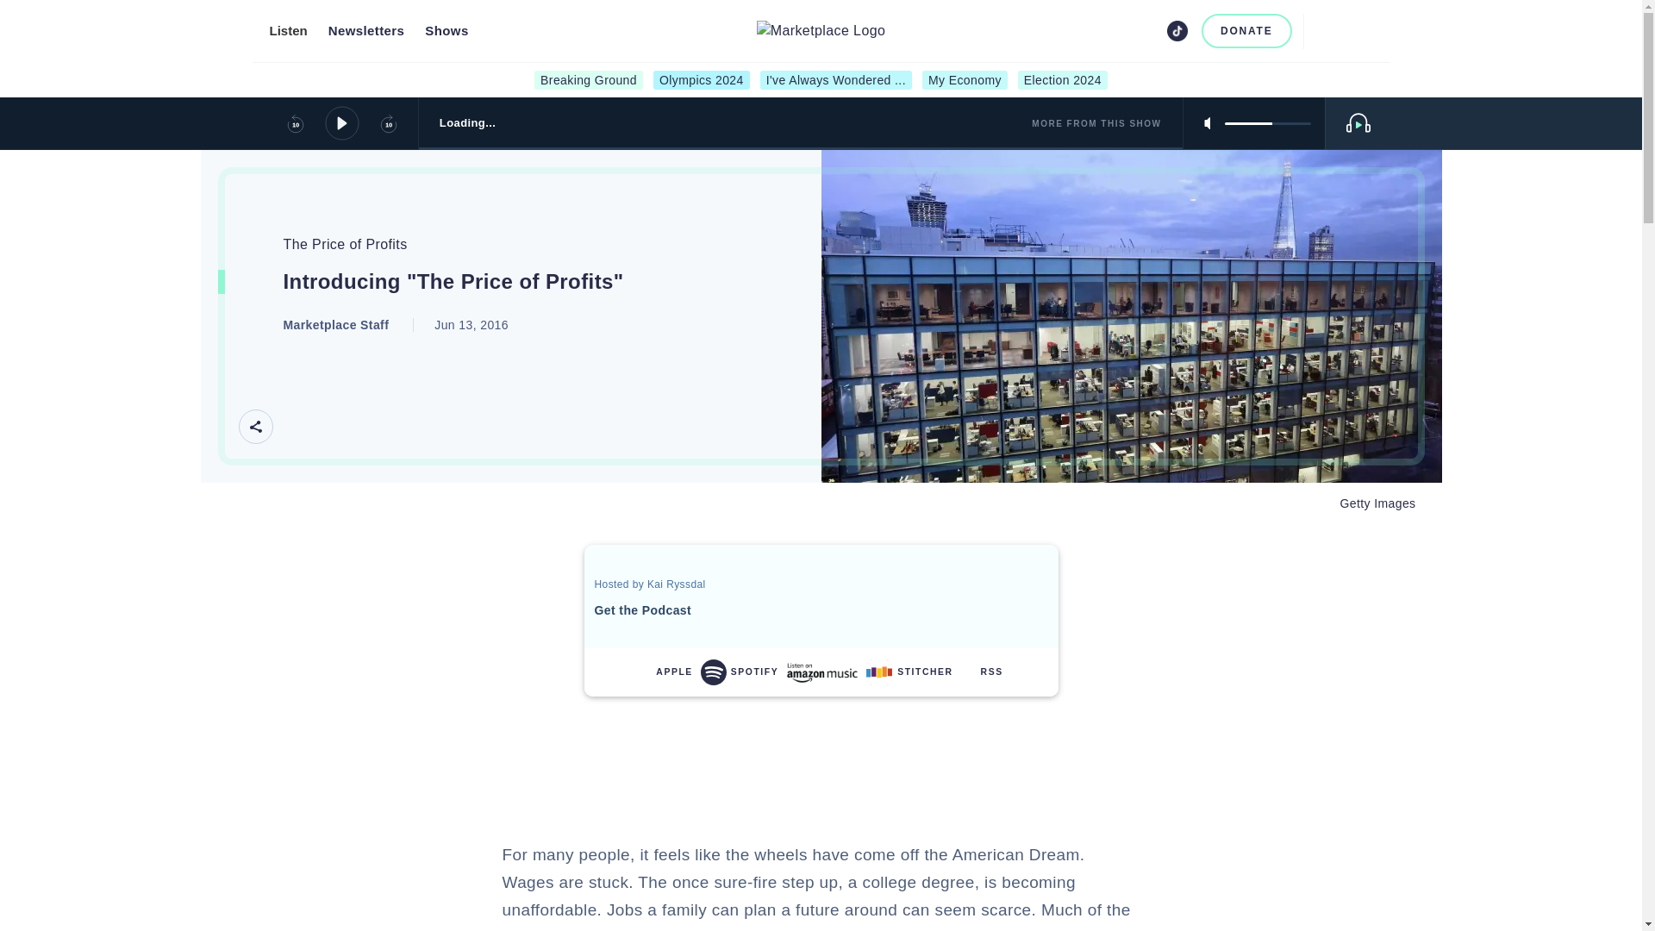 The image size is (1655, 931). I want to click on DONATE, so click(1246, 31).